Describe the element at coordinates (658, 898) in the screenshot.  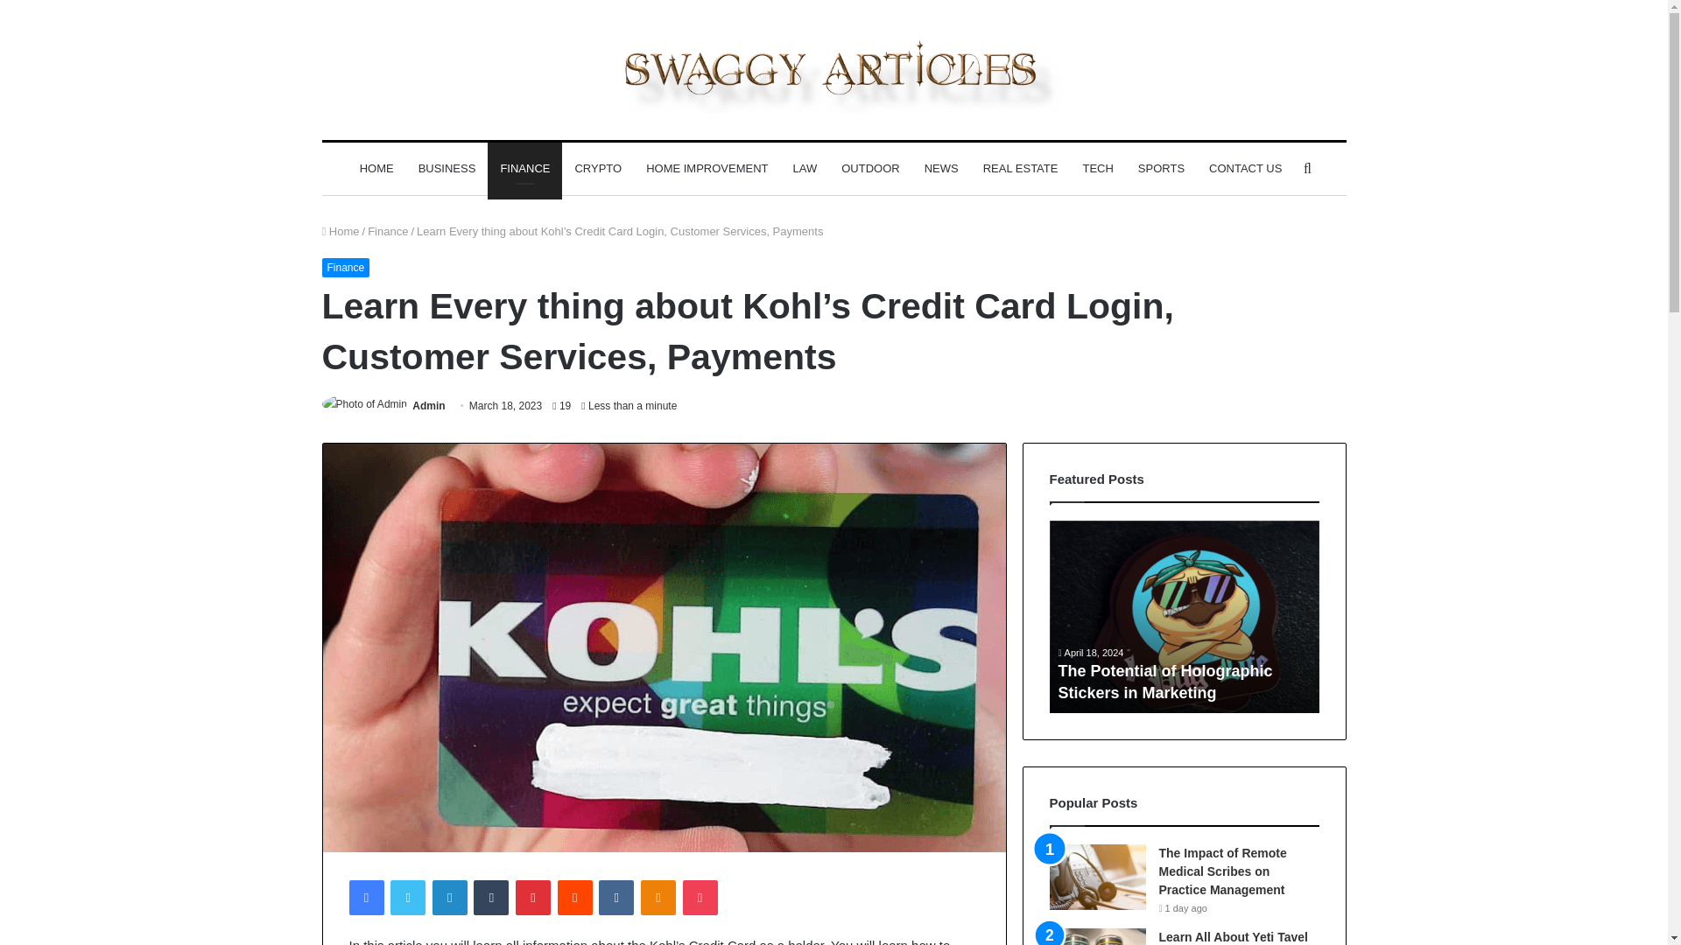
I see `Odnoklassniki` at that location.